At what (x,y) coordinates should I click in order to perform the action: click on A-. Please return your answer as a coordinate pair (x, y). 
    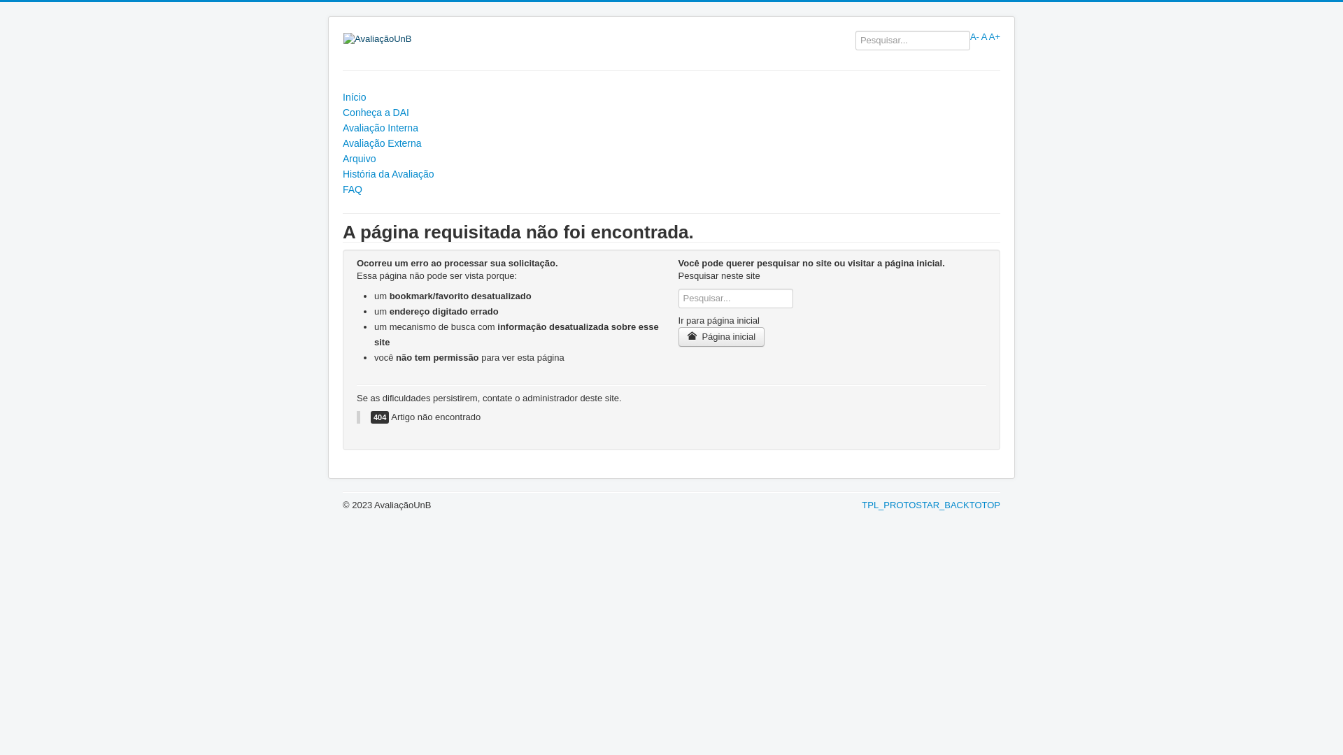
    Looking at the image, I should click on (975, 36).